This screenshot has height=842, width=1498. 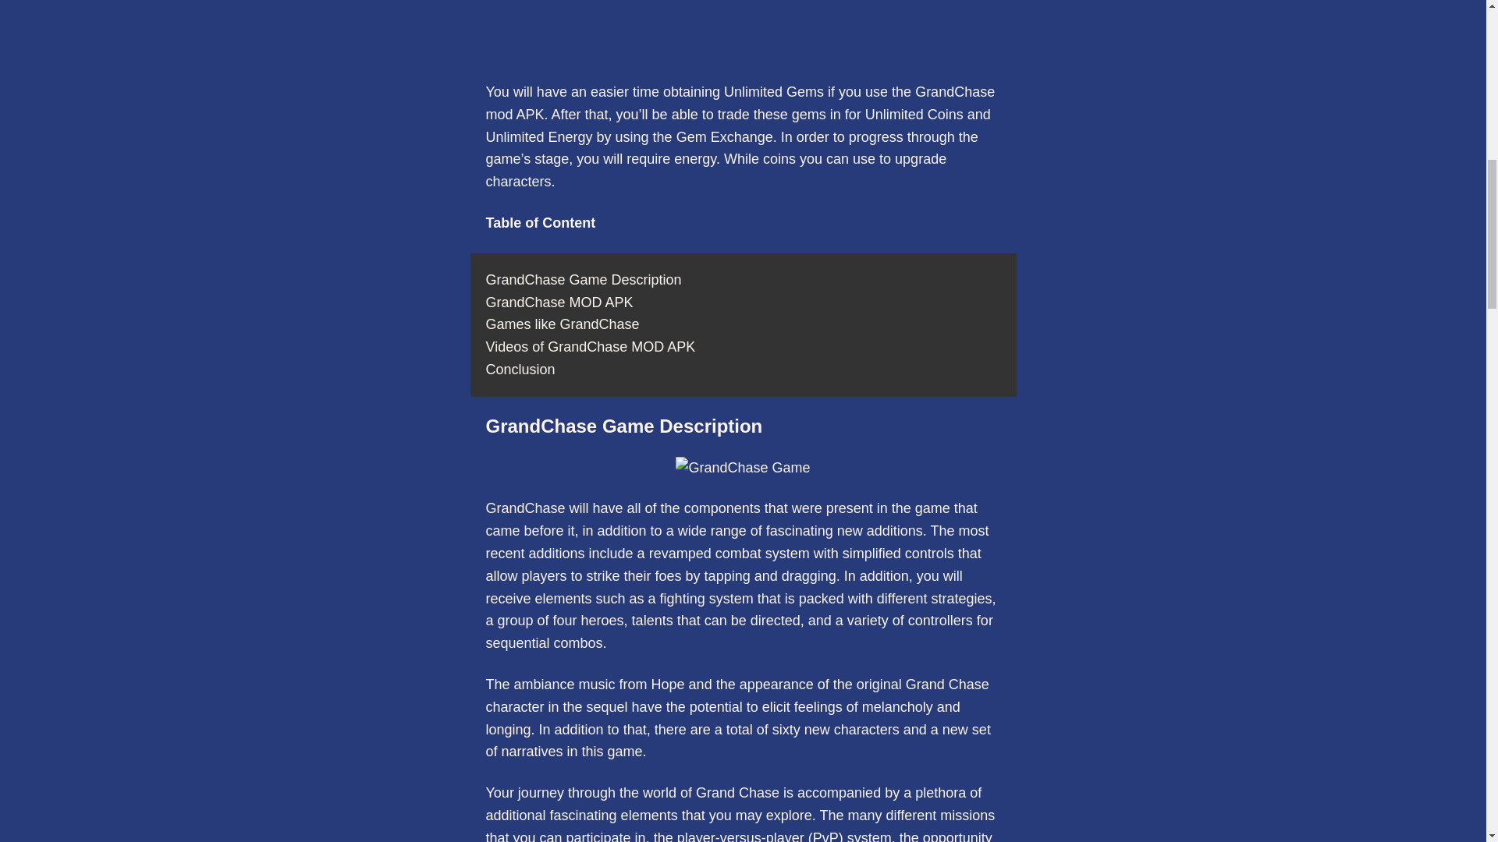 What do you see at coordinates (590, 346) in the screenshot?
I see `Videos of GrandChase MOD APK` at bounding box center [590, 346].